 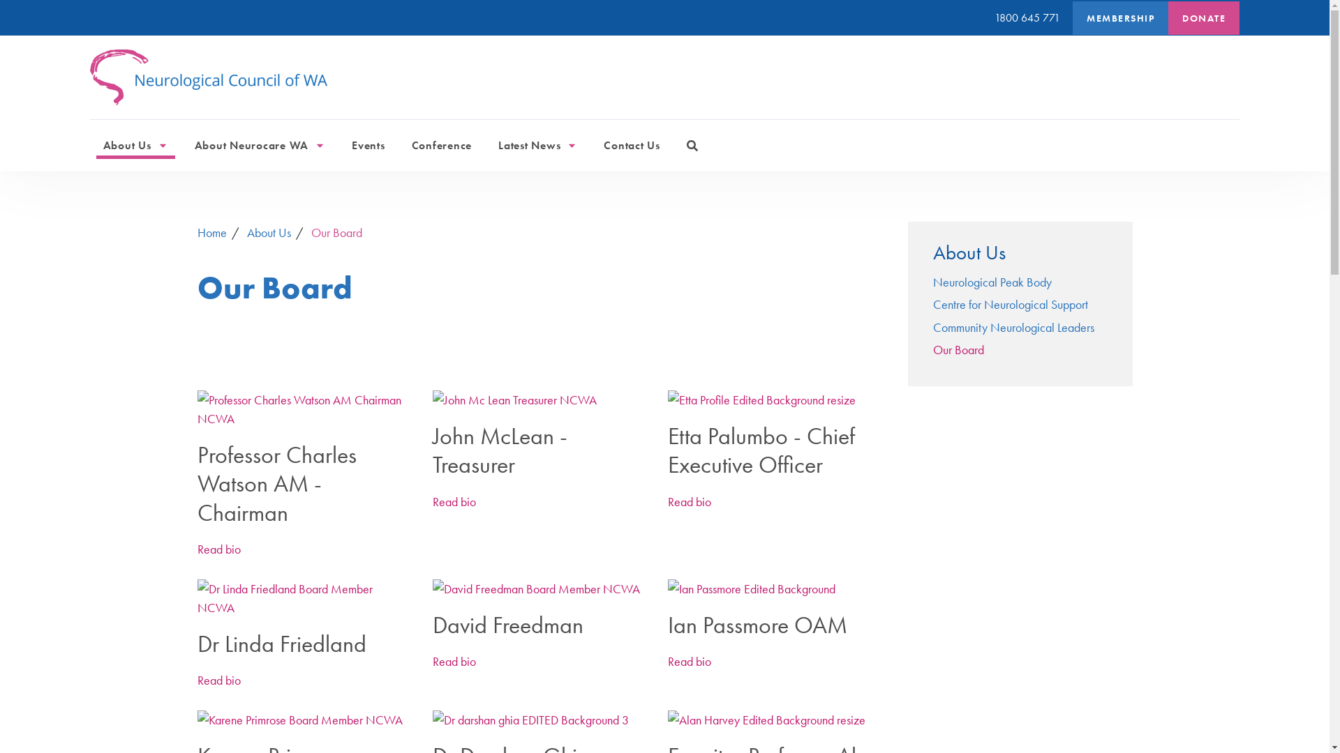 I want to click on Read more:             Dr Darshan Ghia
, so click(x=540, y=720).